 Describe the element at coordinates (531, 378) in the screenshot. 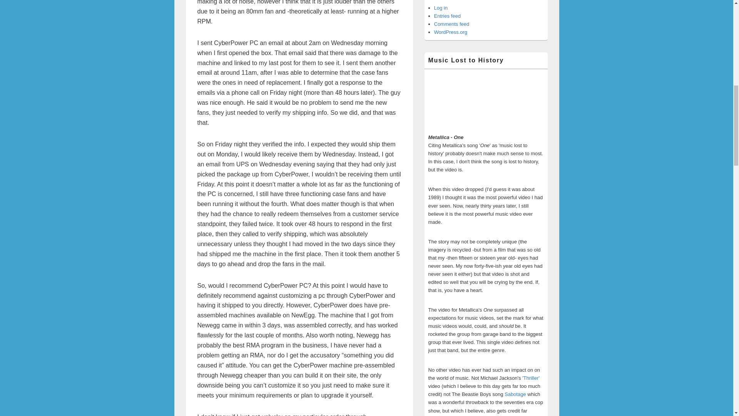

I see `'Thriller'` at that location.